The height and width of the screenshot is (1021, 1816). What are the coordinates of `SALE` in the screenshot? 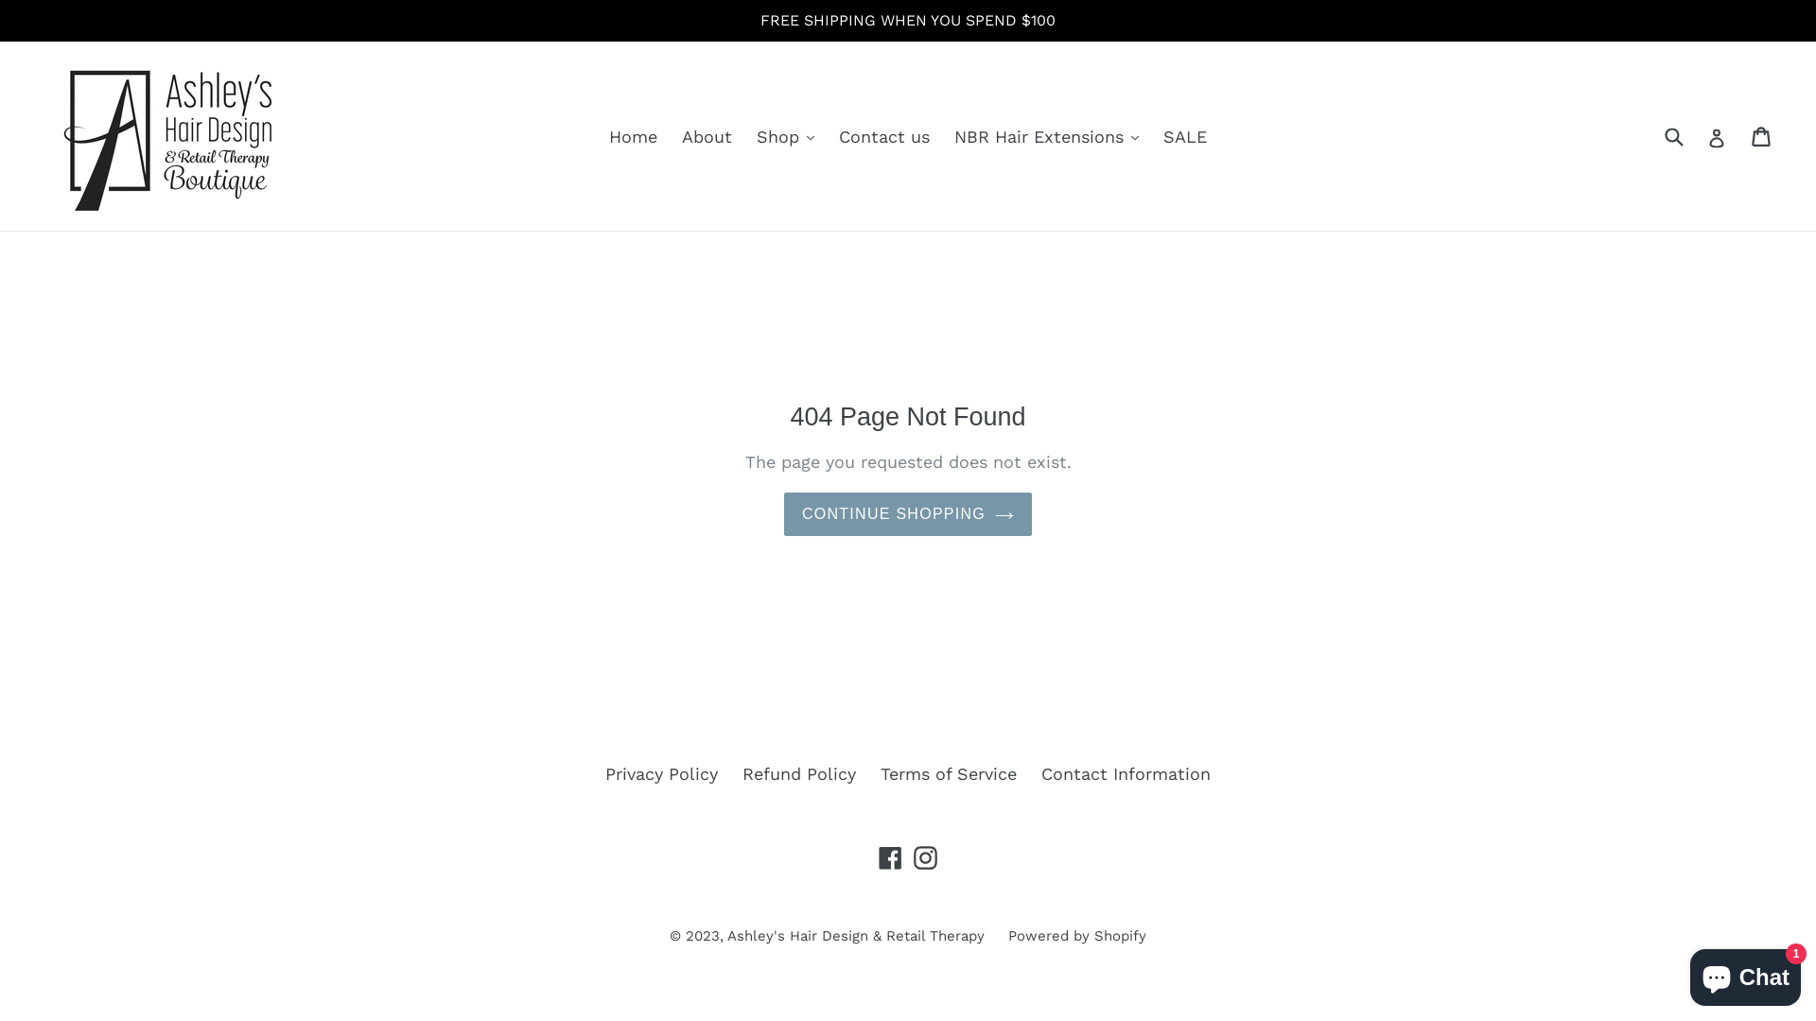 It's located at (1185, 136).